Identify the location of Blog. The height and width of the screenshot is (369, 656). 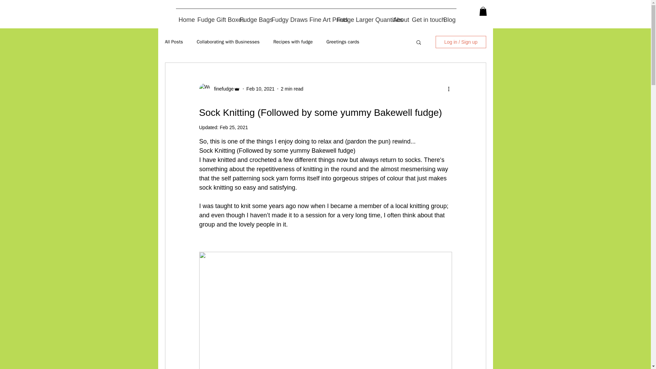
(449, 17).